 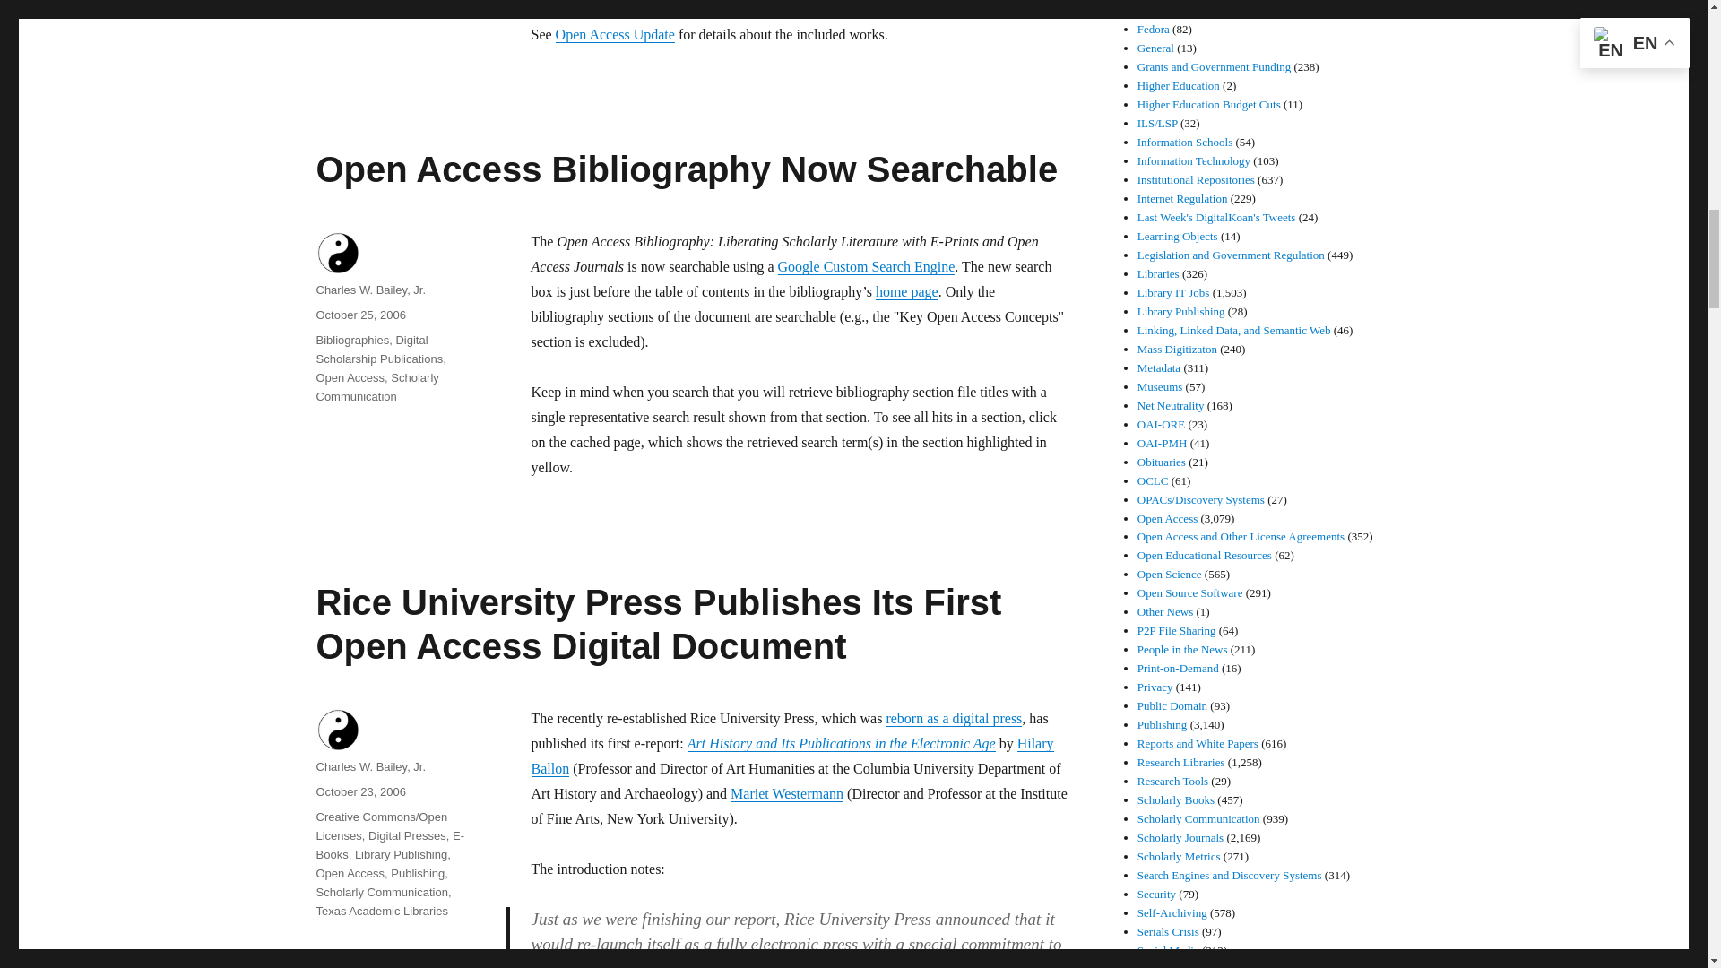 What do you see at coordinates (907, 291) in the screenshot?
I see `home page` at bounding box center [907, 291].